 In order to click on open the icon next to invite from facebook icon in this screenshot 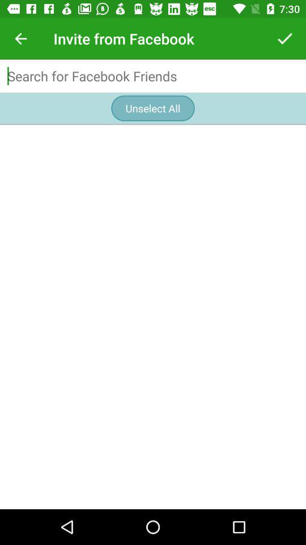, I will do `click(285, 39)`.